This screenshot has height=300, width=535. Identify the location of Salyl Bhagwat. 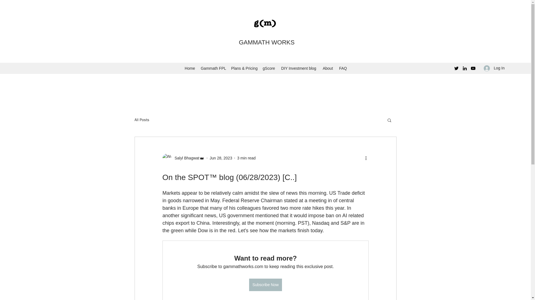
(183, 158).